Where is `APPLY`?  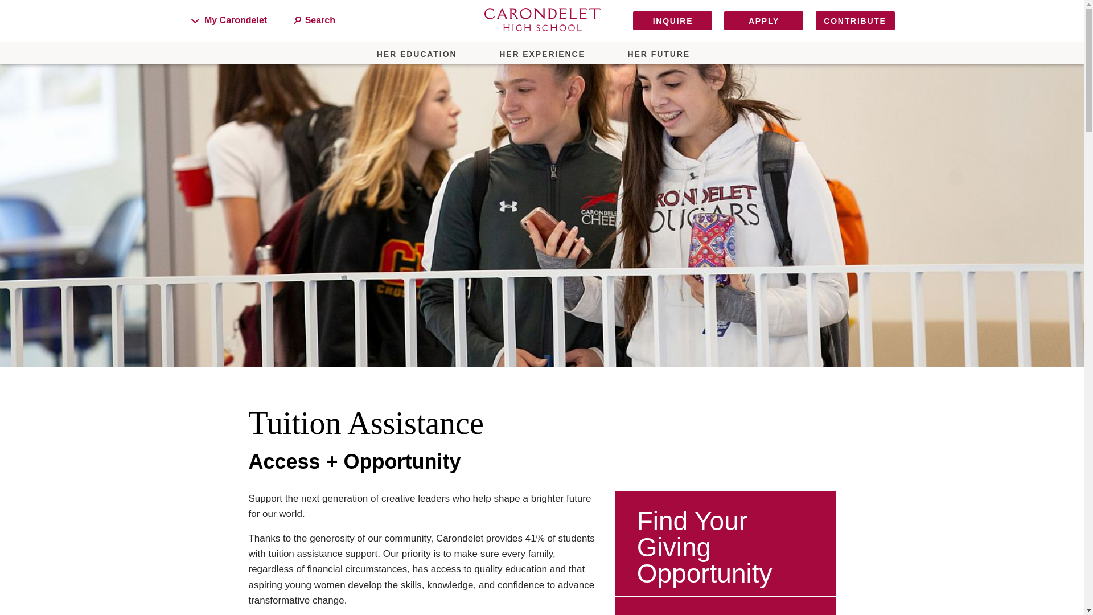 APPLY is located at coordinates (763, 21).